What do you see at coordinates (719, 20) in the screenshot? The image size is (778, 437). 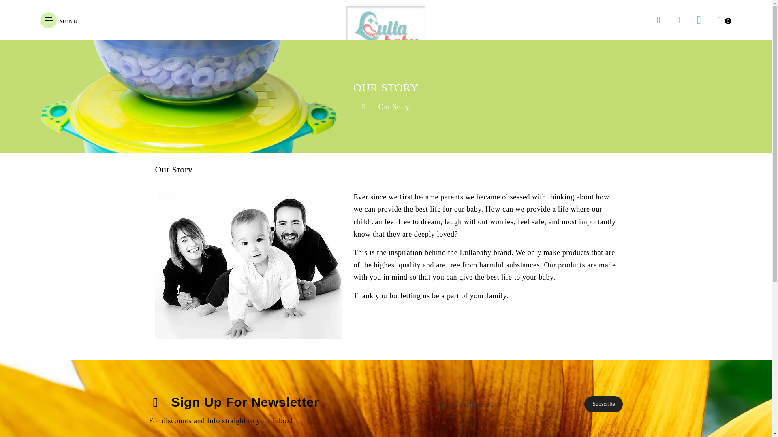 I see `0` at bounding box center [719, 20].